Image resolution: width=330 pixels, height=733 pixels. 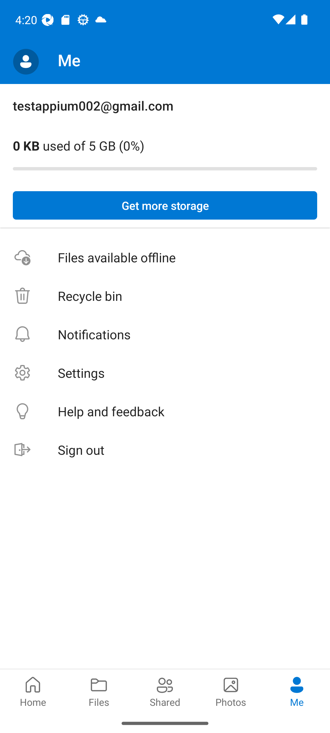 What do you see at coordinates (33, 691) in the screenshot?
I see `Home pivot Home` at bounding box center [33, 691].